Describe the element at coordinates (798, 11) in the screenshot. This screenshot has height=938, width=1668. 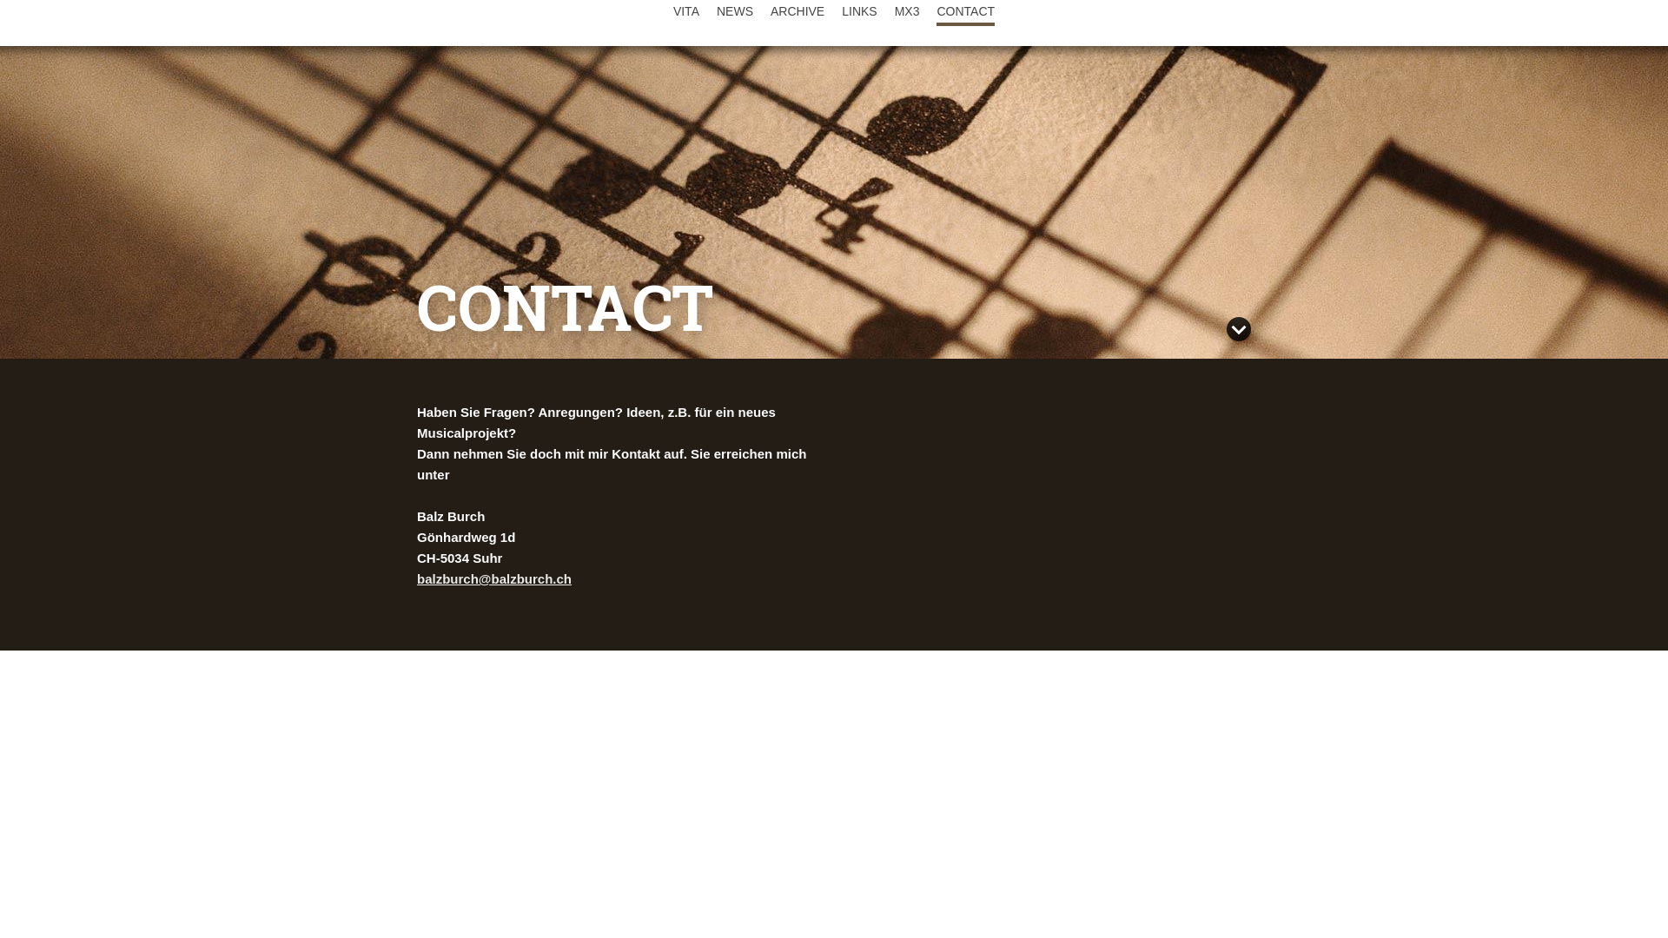
I see `ARCHIVE` at that location.